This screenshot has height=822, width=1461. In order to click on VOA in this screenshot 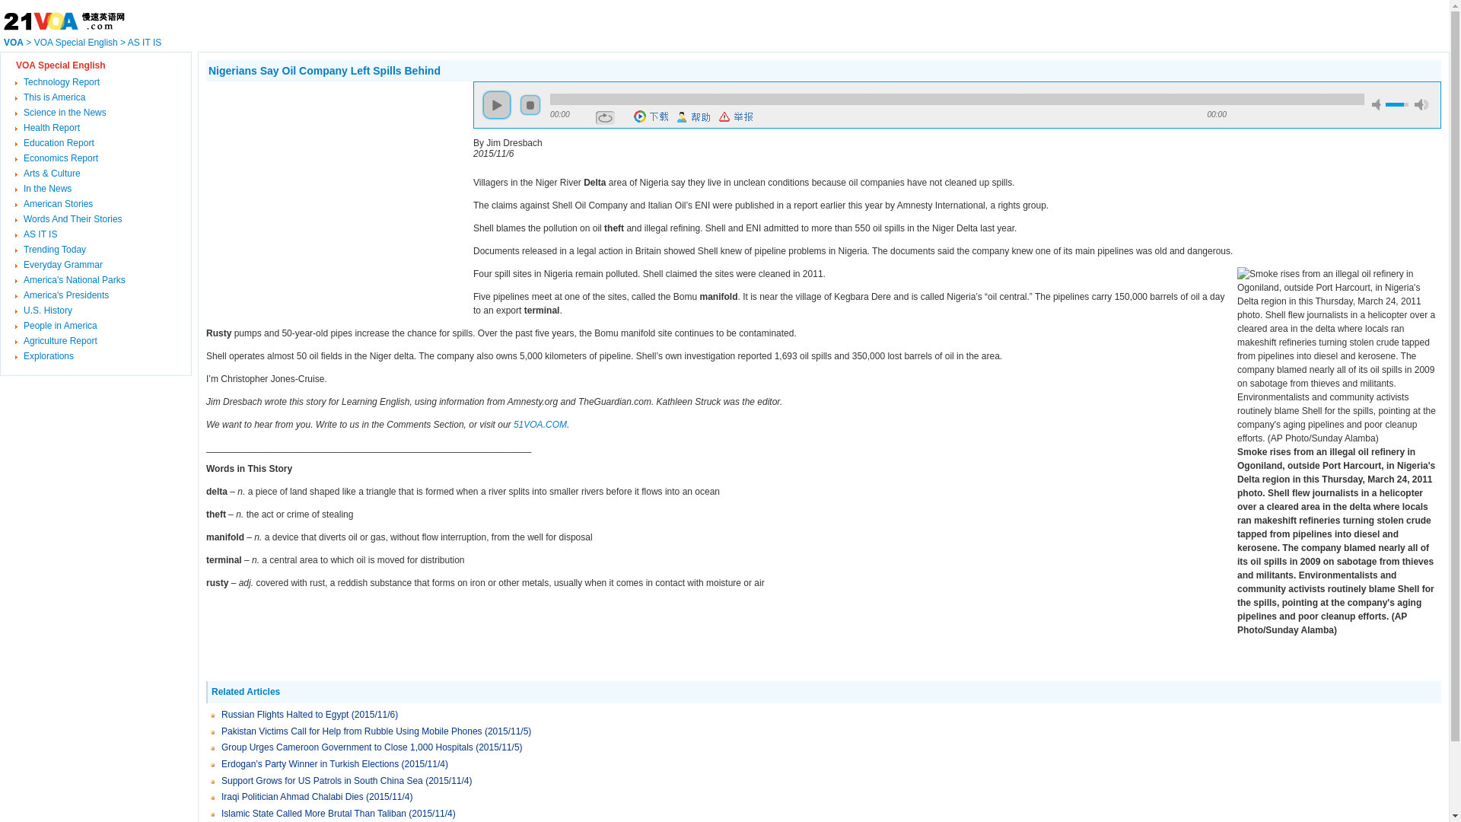, I will do `click(14, 43)`.